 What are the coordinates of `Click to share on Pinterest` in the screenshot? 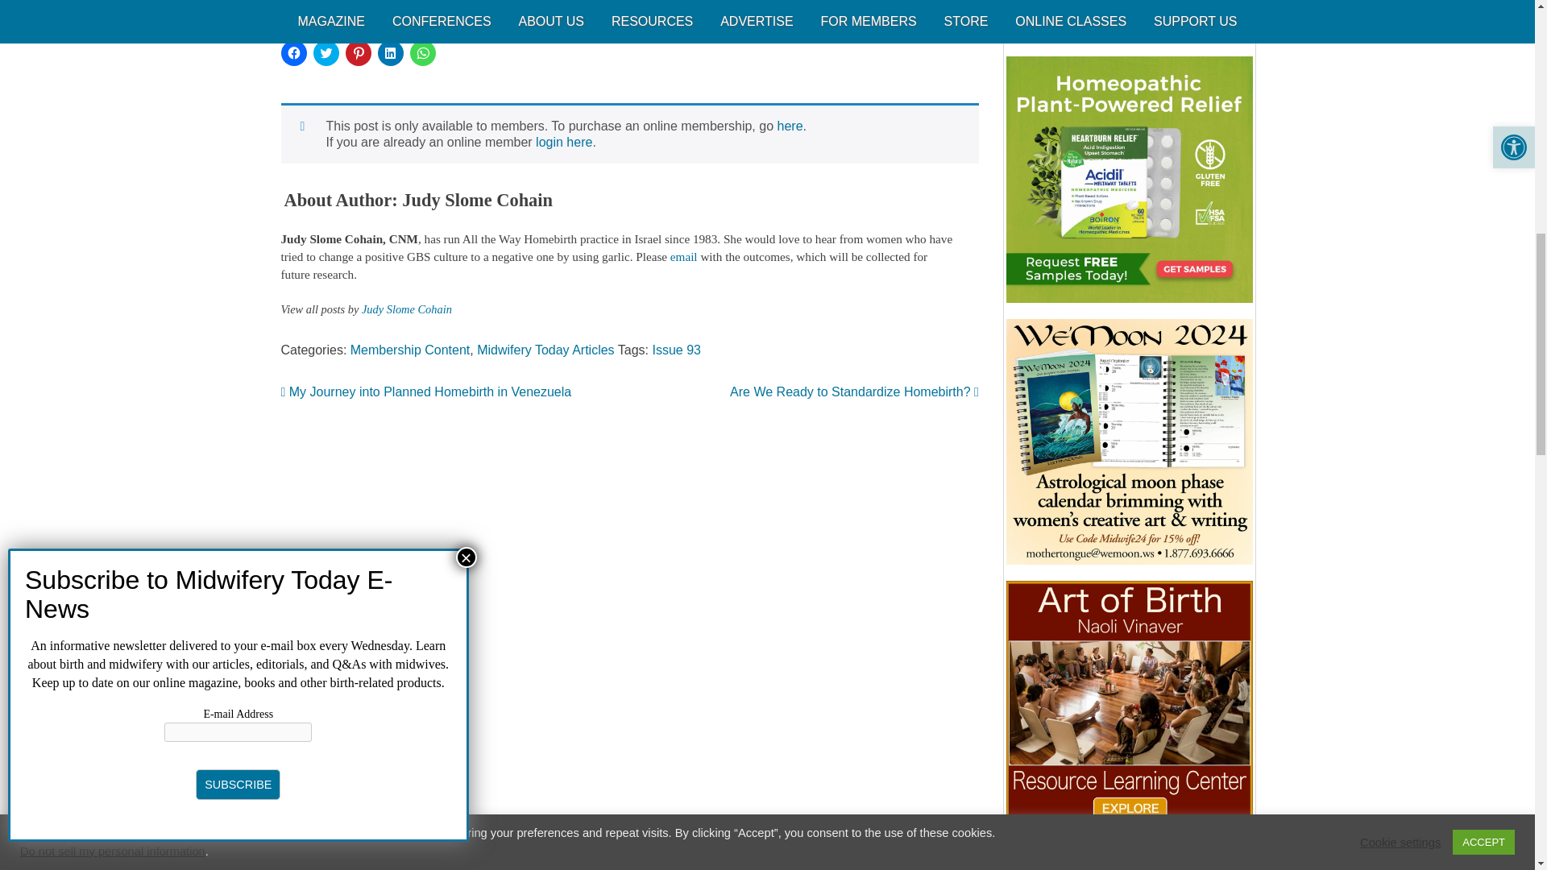 It's located at (358, 53).